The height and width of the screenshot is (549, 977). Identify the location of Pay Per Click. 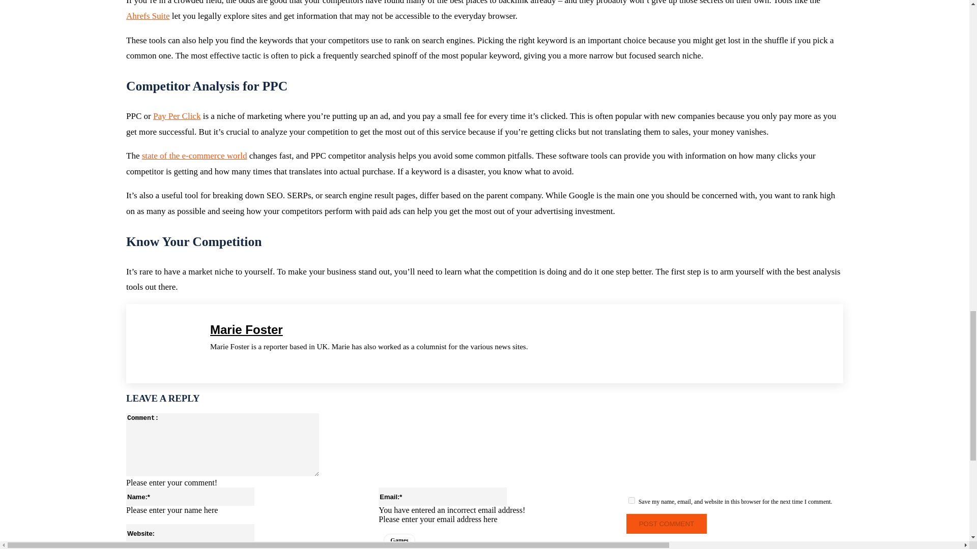
(177, 116).